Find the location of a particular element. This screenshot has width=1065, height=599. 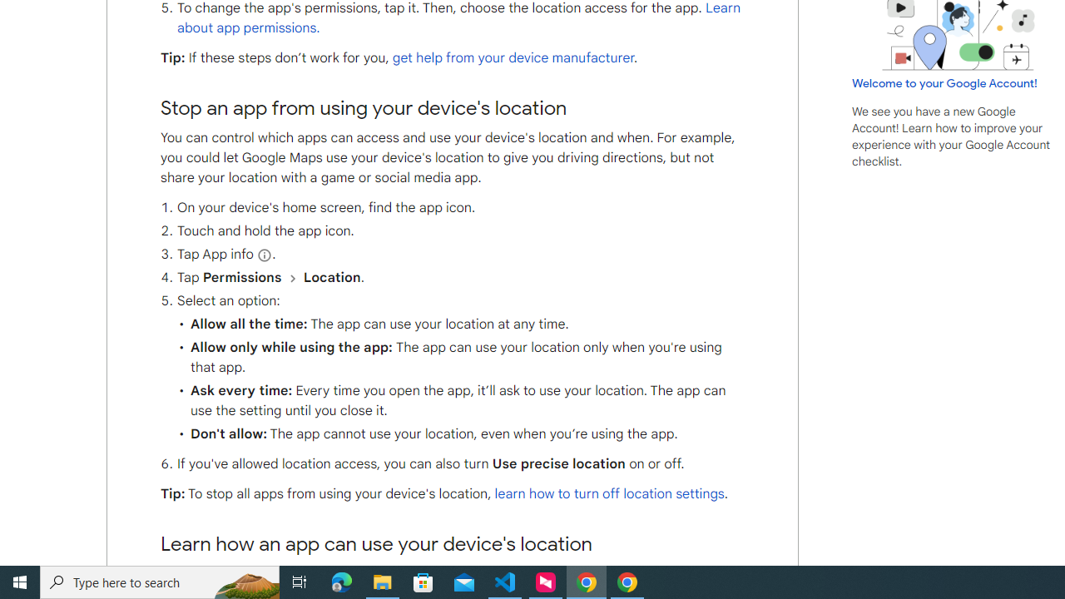

get help from your device manufacturer is located at coordinates (513, 57).